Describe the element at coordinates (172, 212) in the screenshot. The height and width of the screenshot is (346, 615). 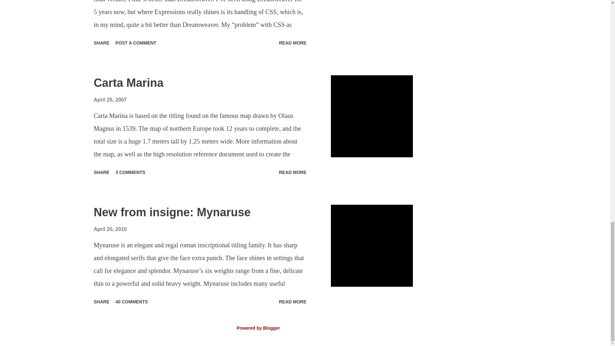
I see `New from insigne: Mynaruse` at that location.